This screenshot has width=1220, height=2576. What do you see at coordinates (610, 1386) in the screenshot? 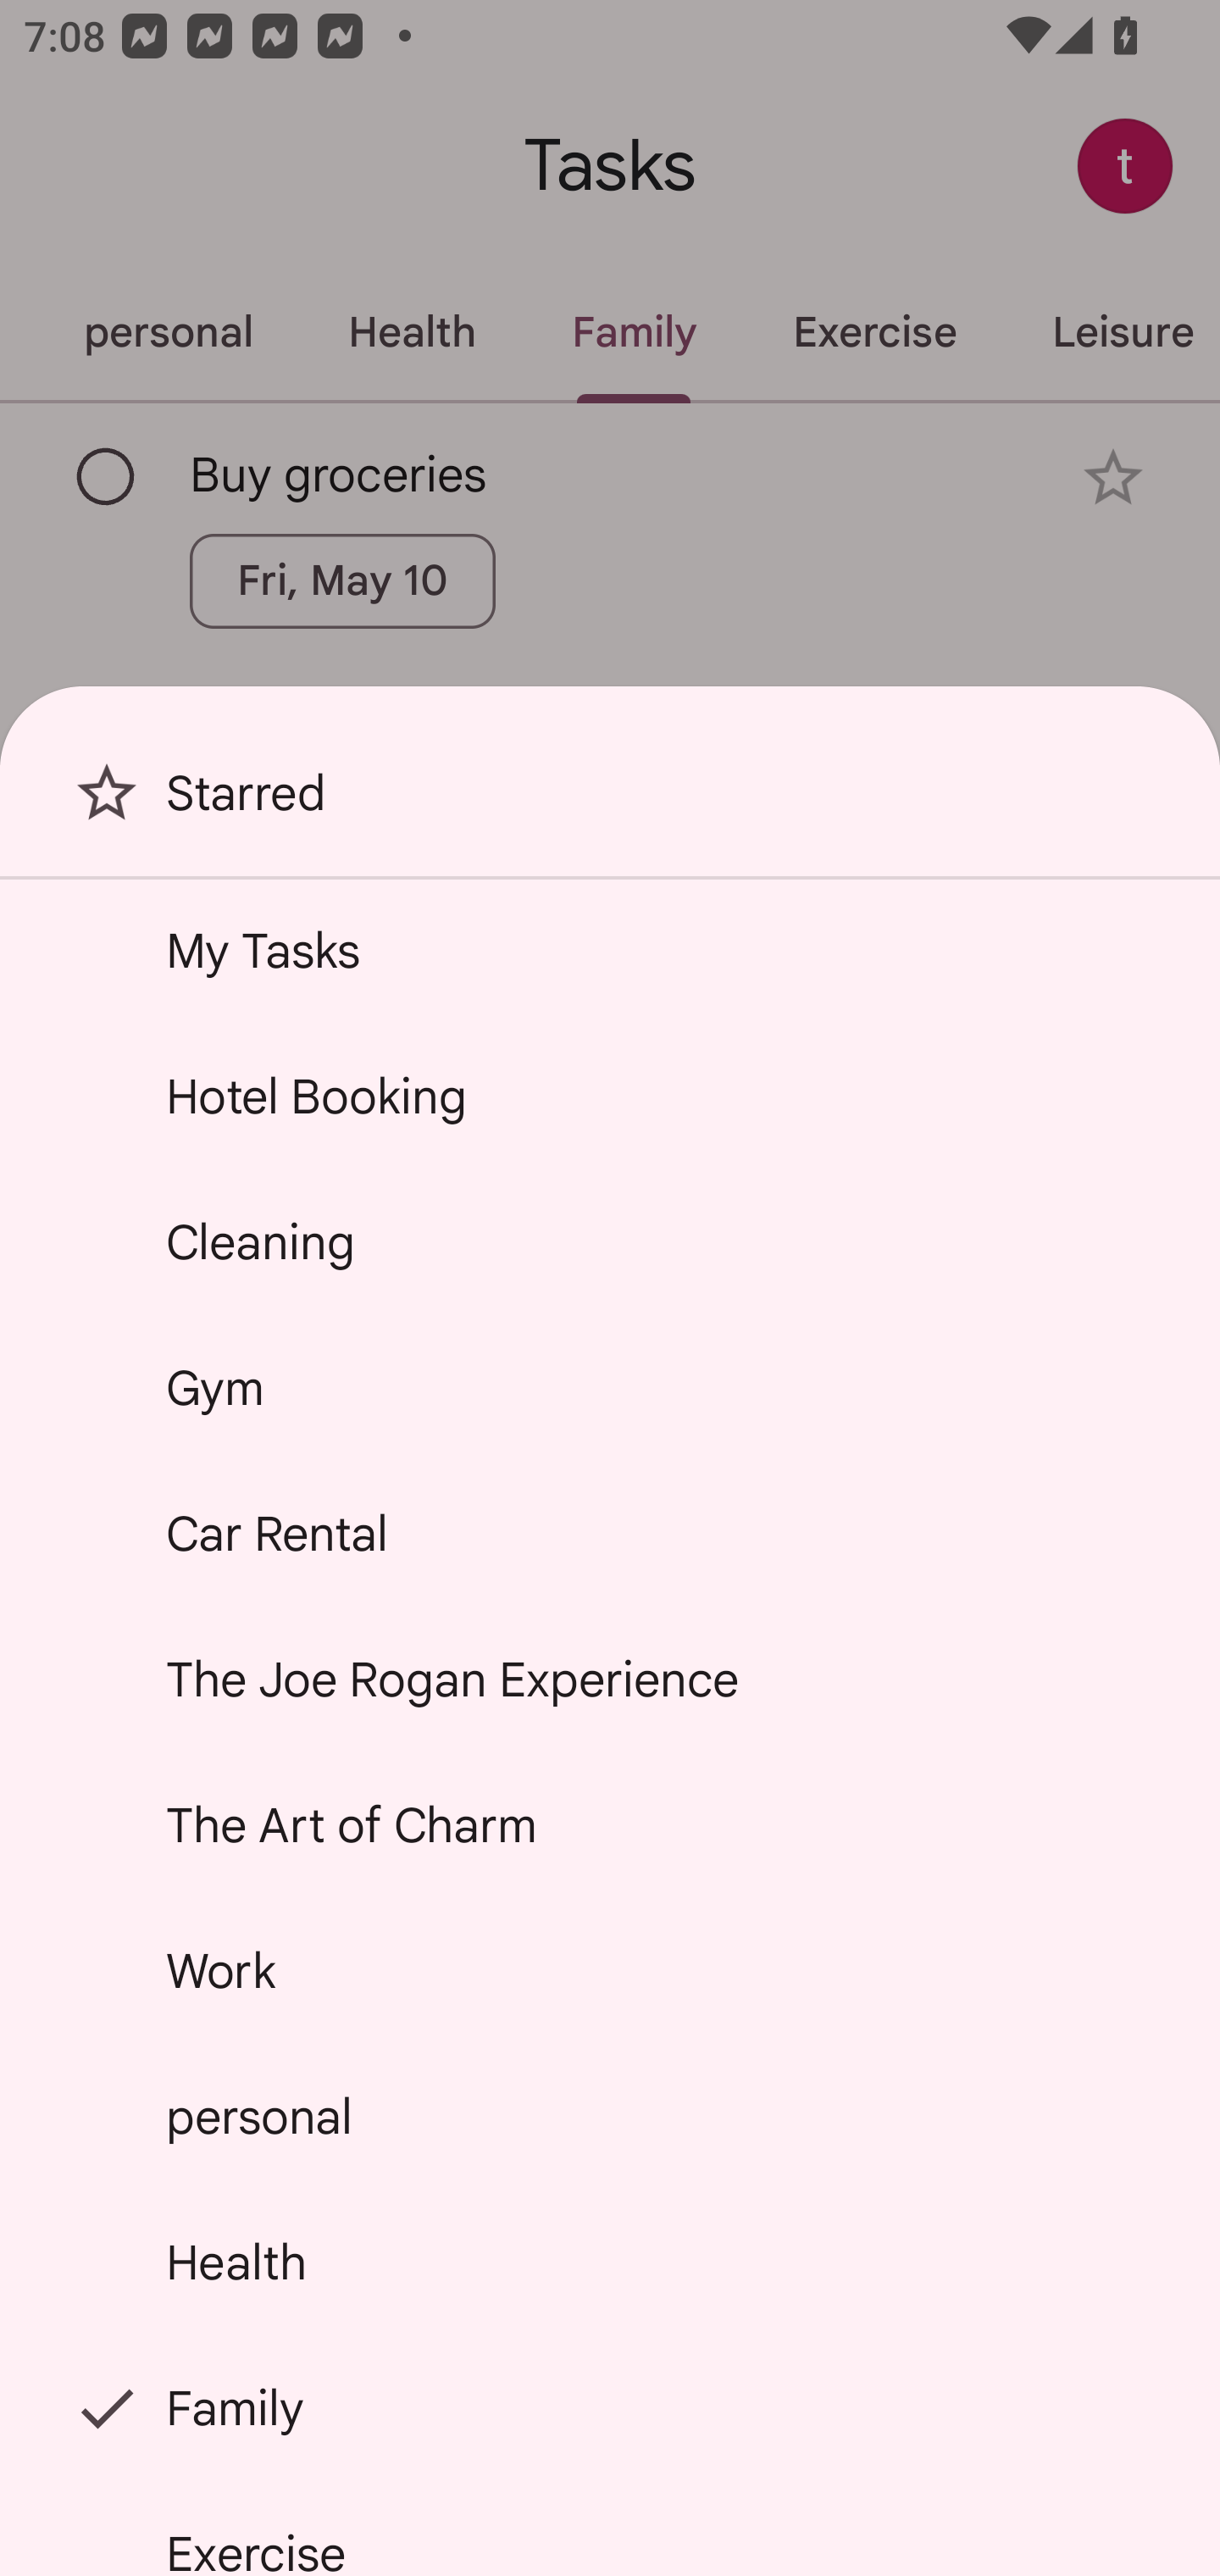
I see `Gym` at bounding box center [610, 1386].